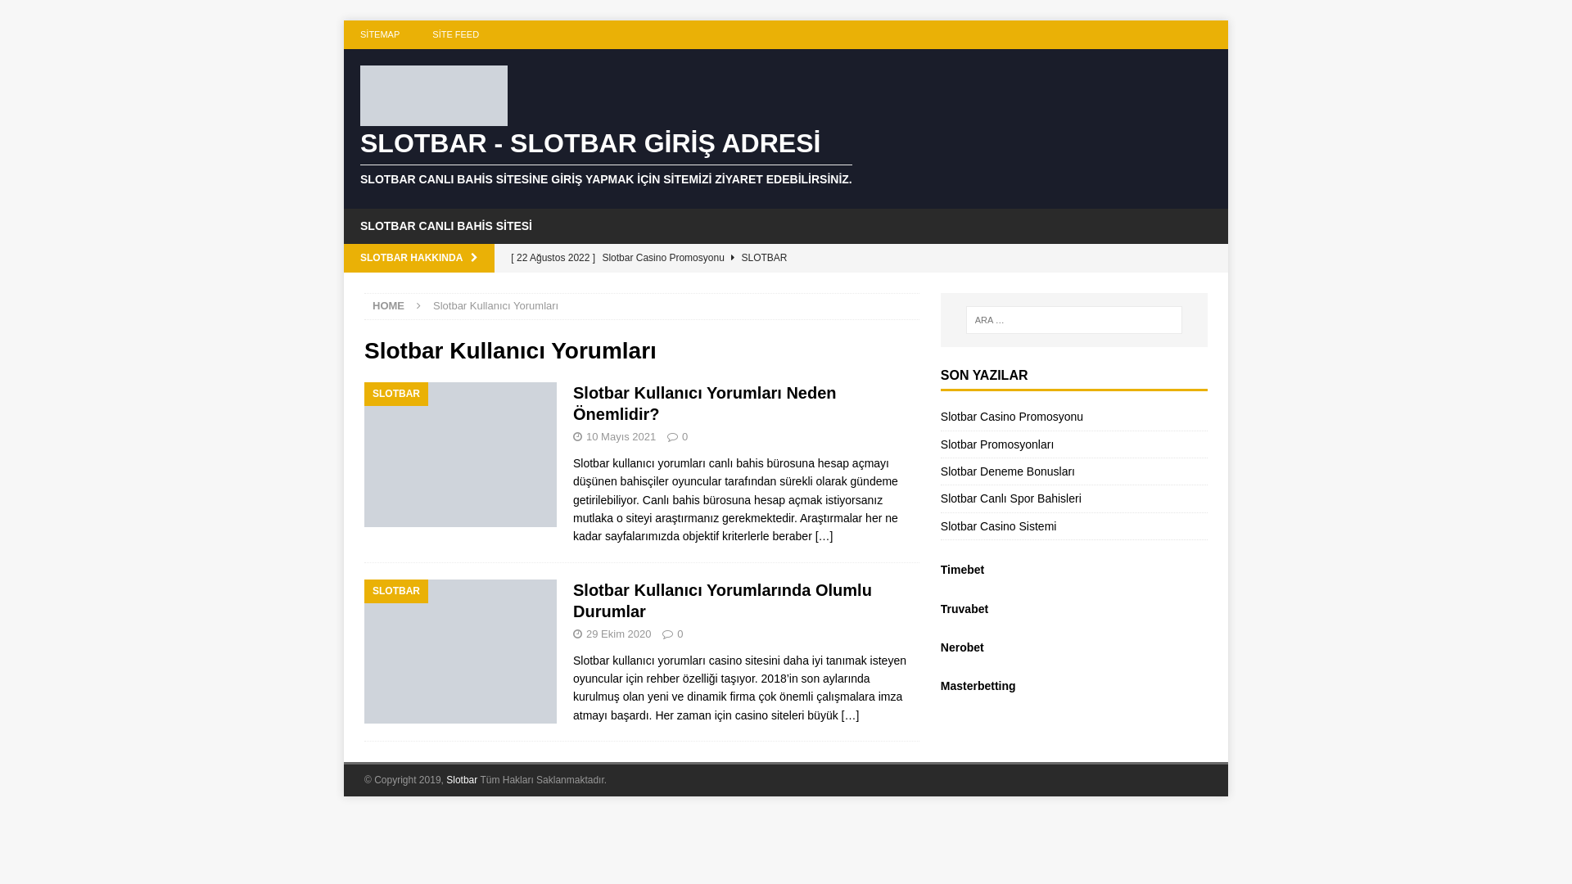 The height and width of the screenshot is (884, 1572). I want to click on 0, so click(680, 634).